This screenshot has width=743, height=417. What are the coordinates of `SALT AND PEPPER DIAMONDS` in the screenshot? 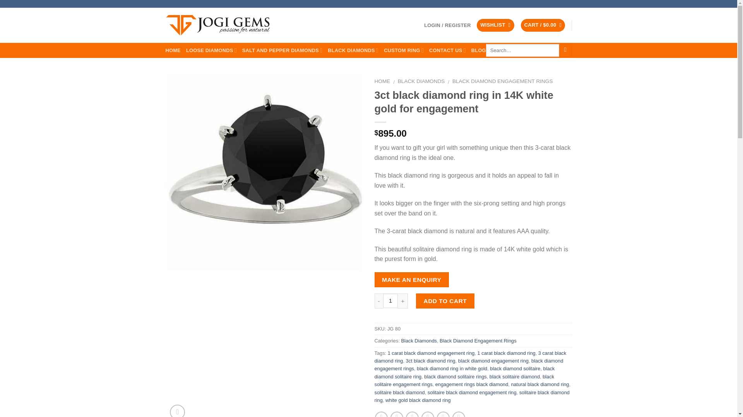 It's located at (282, 50).